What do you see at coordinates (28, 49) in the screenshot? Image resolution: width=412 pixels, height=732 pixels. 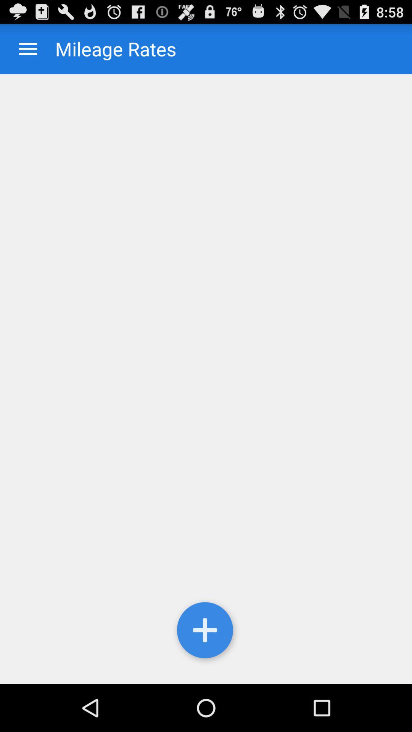 I see `press item next to the mileage rates icon` at bounding box center [28, 49].